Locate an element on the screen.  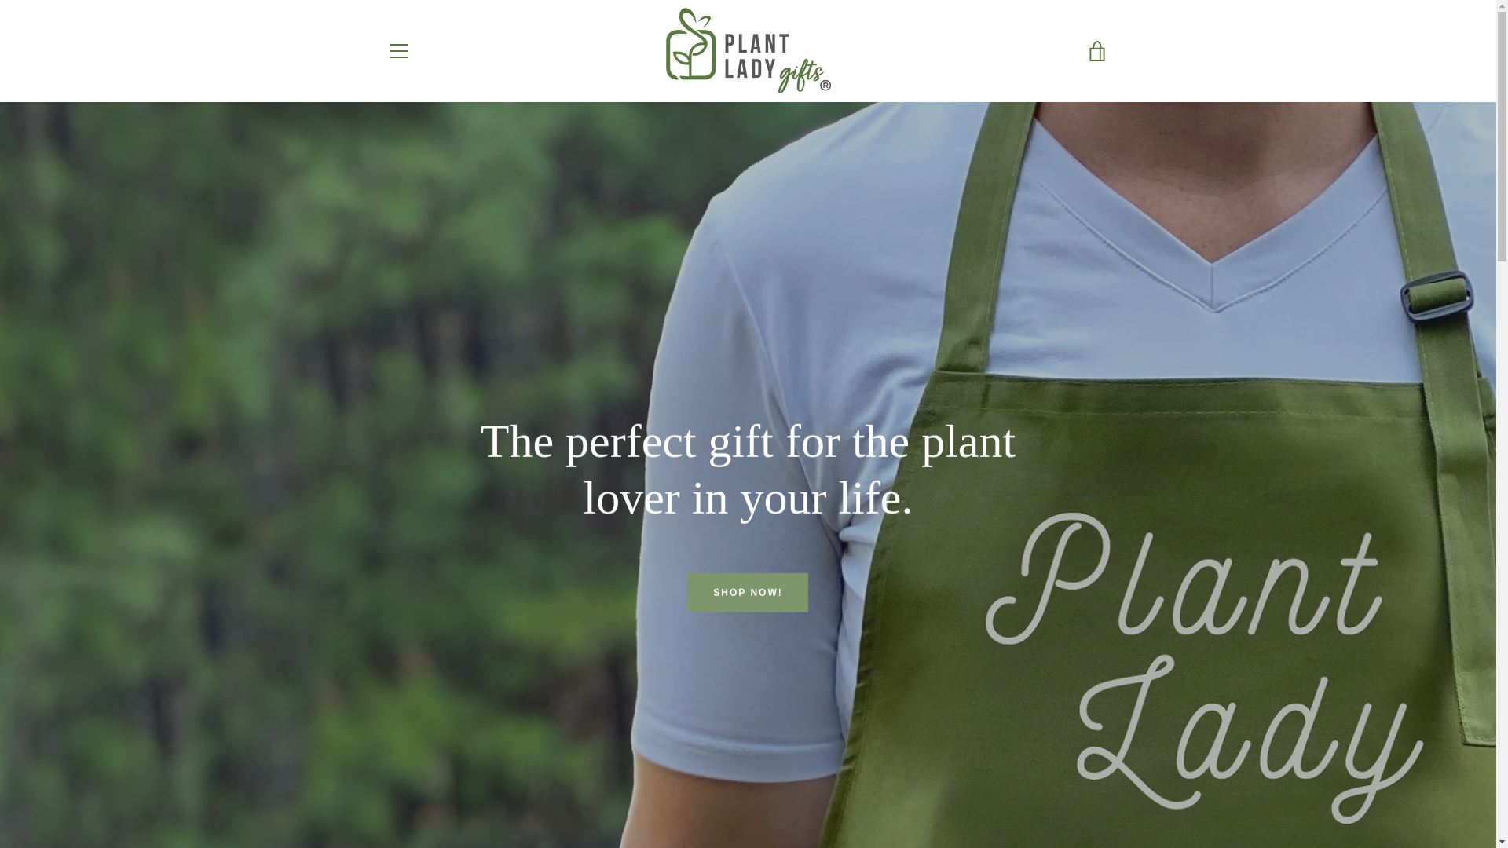
SHOP is located at coordinates (401, 583).